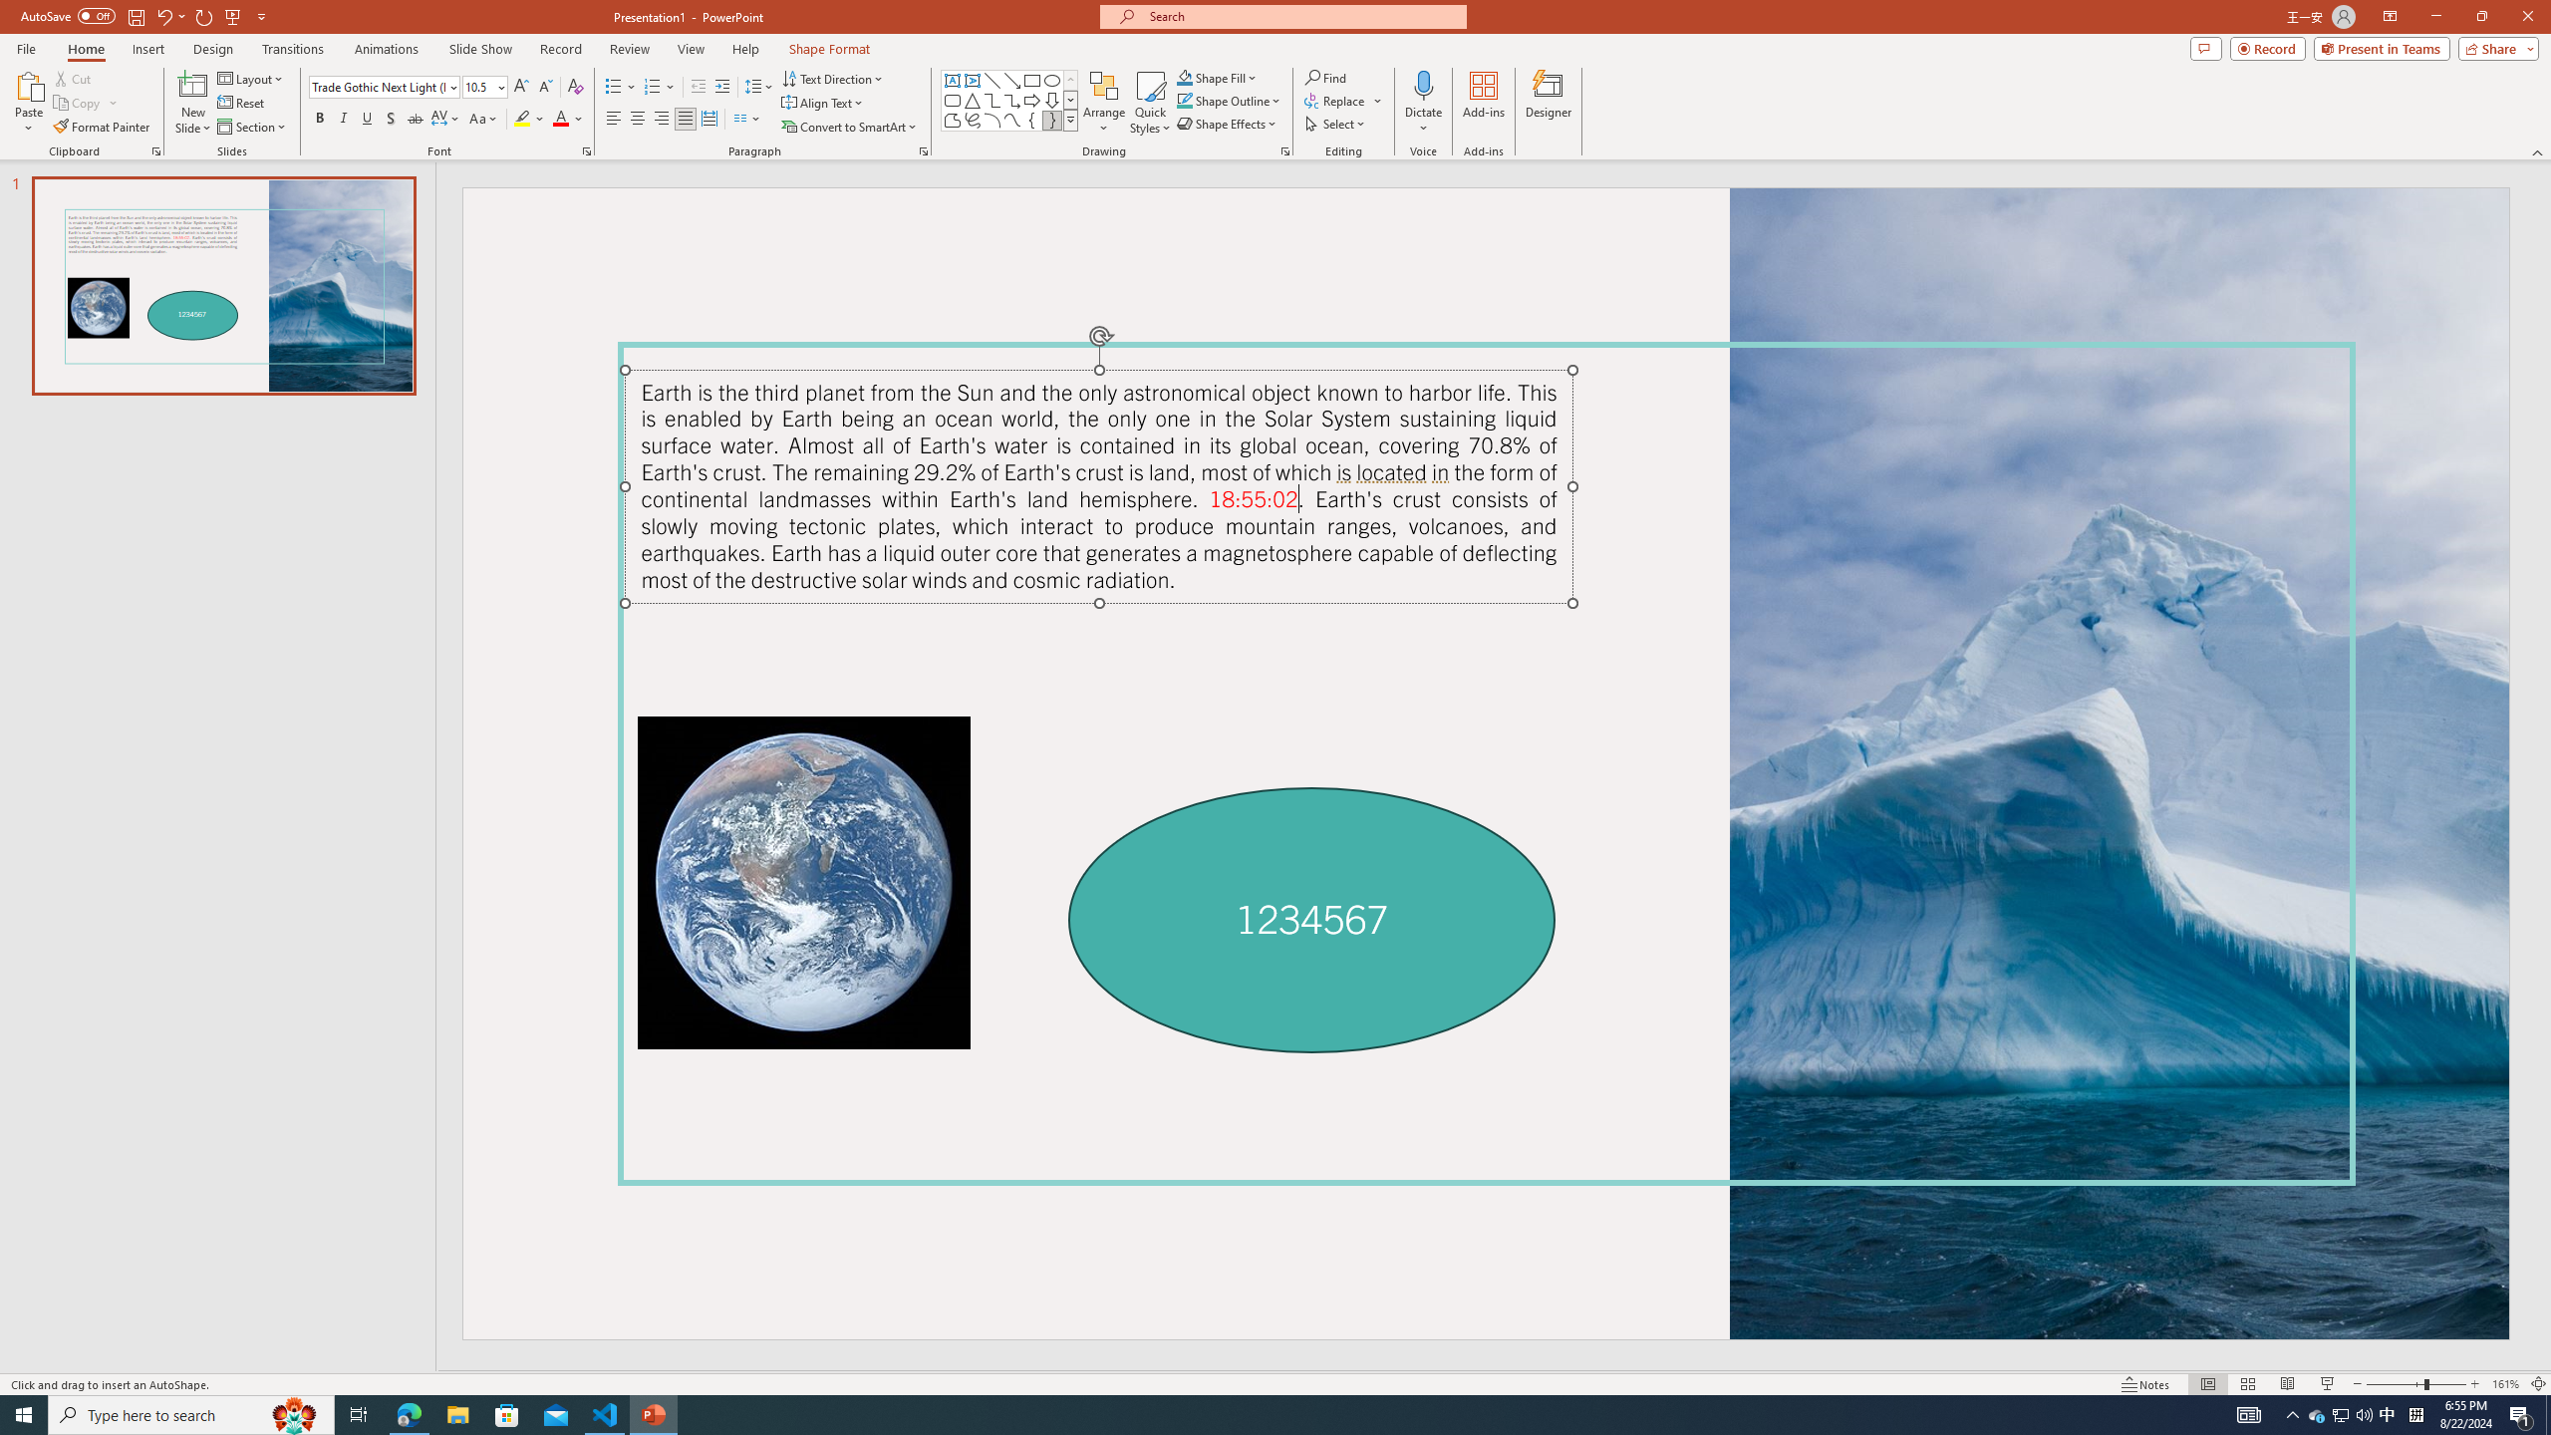  Describe the element at coordinates (1104, 103) in the screenshot. I see `Arrange` at that location.